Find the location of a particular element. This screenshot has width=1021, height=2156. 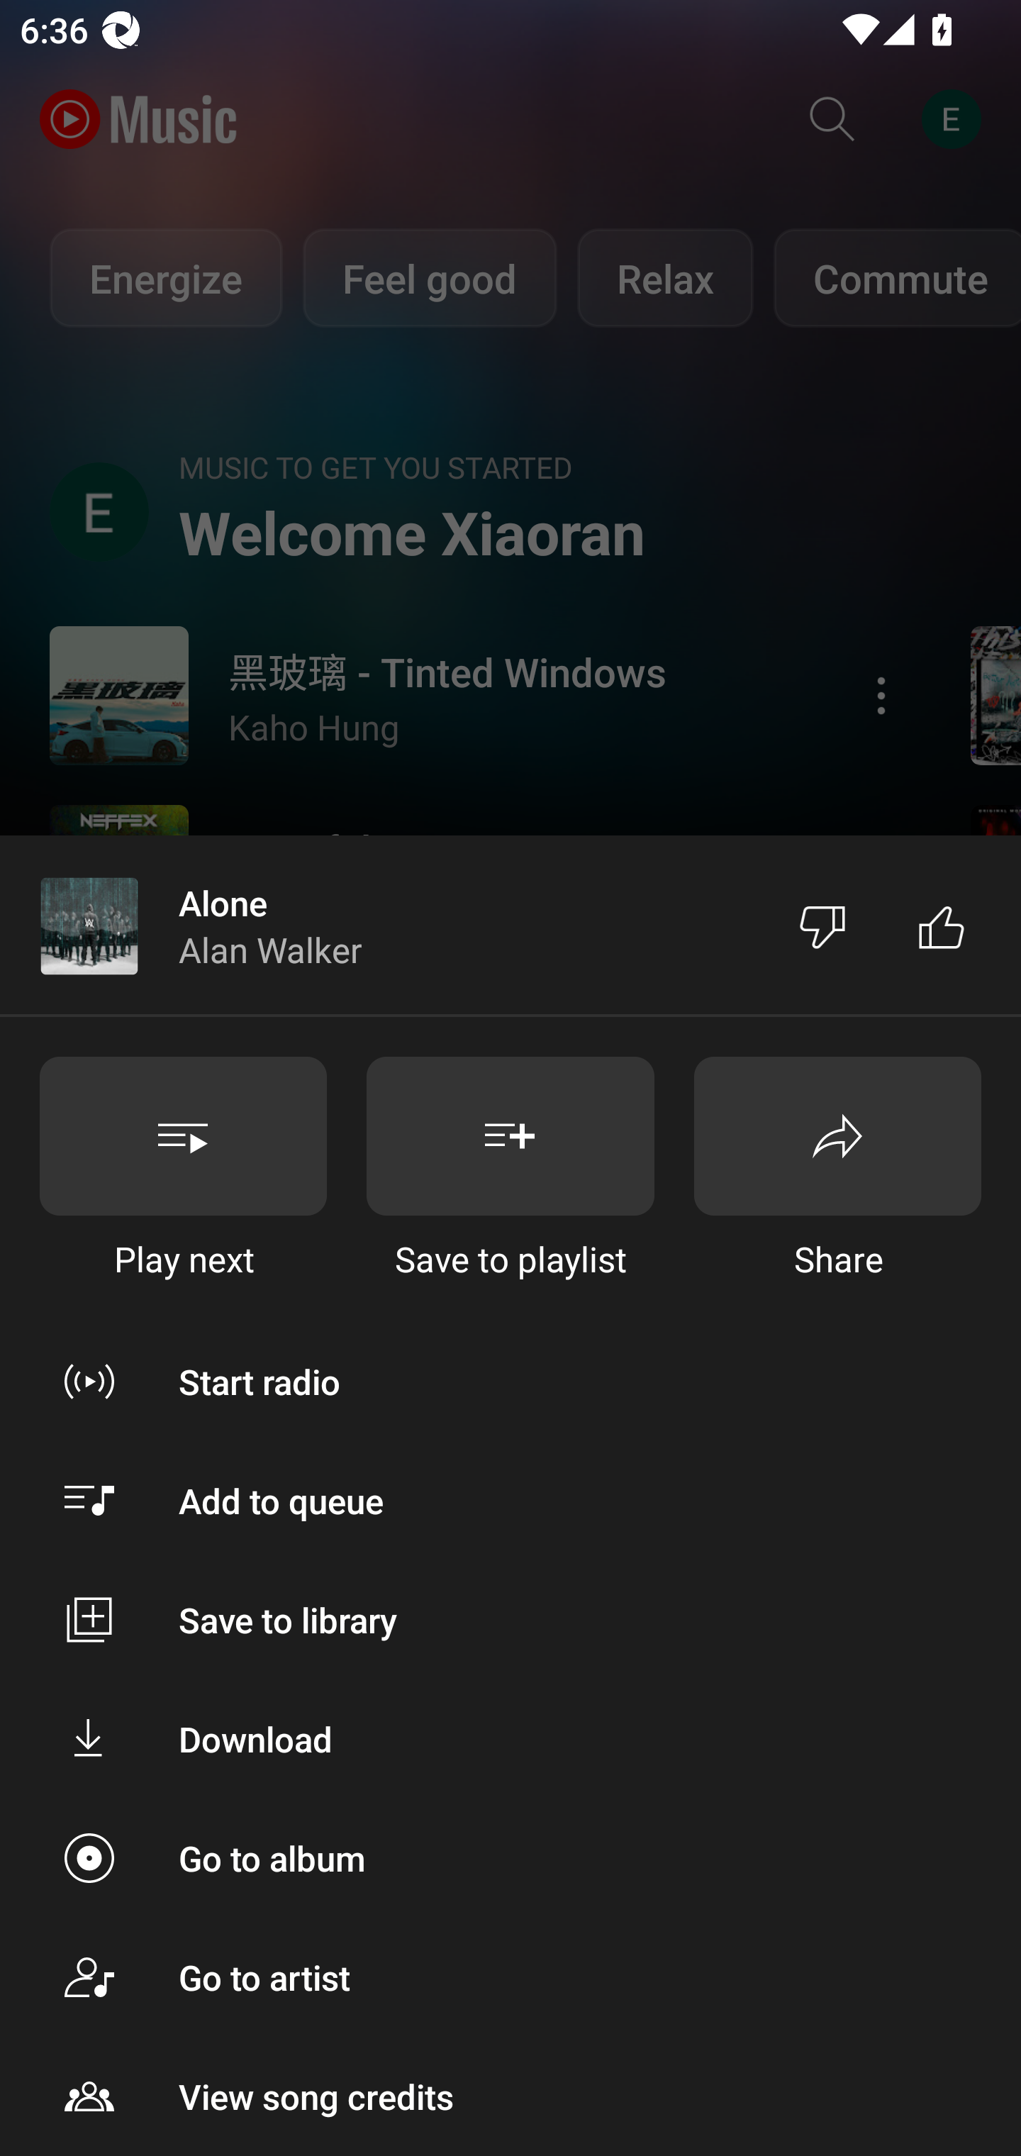

Dislike is located at coordinates (822, 926).